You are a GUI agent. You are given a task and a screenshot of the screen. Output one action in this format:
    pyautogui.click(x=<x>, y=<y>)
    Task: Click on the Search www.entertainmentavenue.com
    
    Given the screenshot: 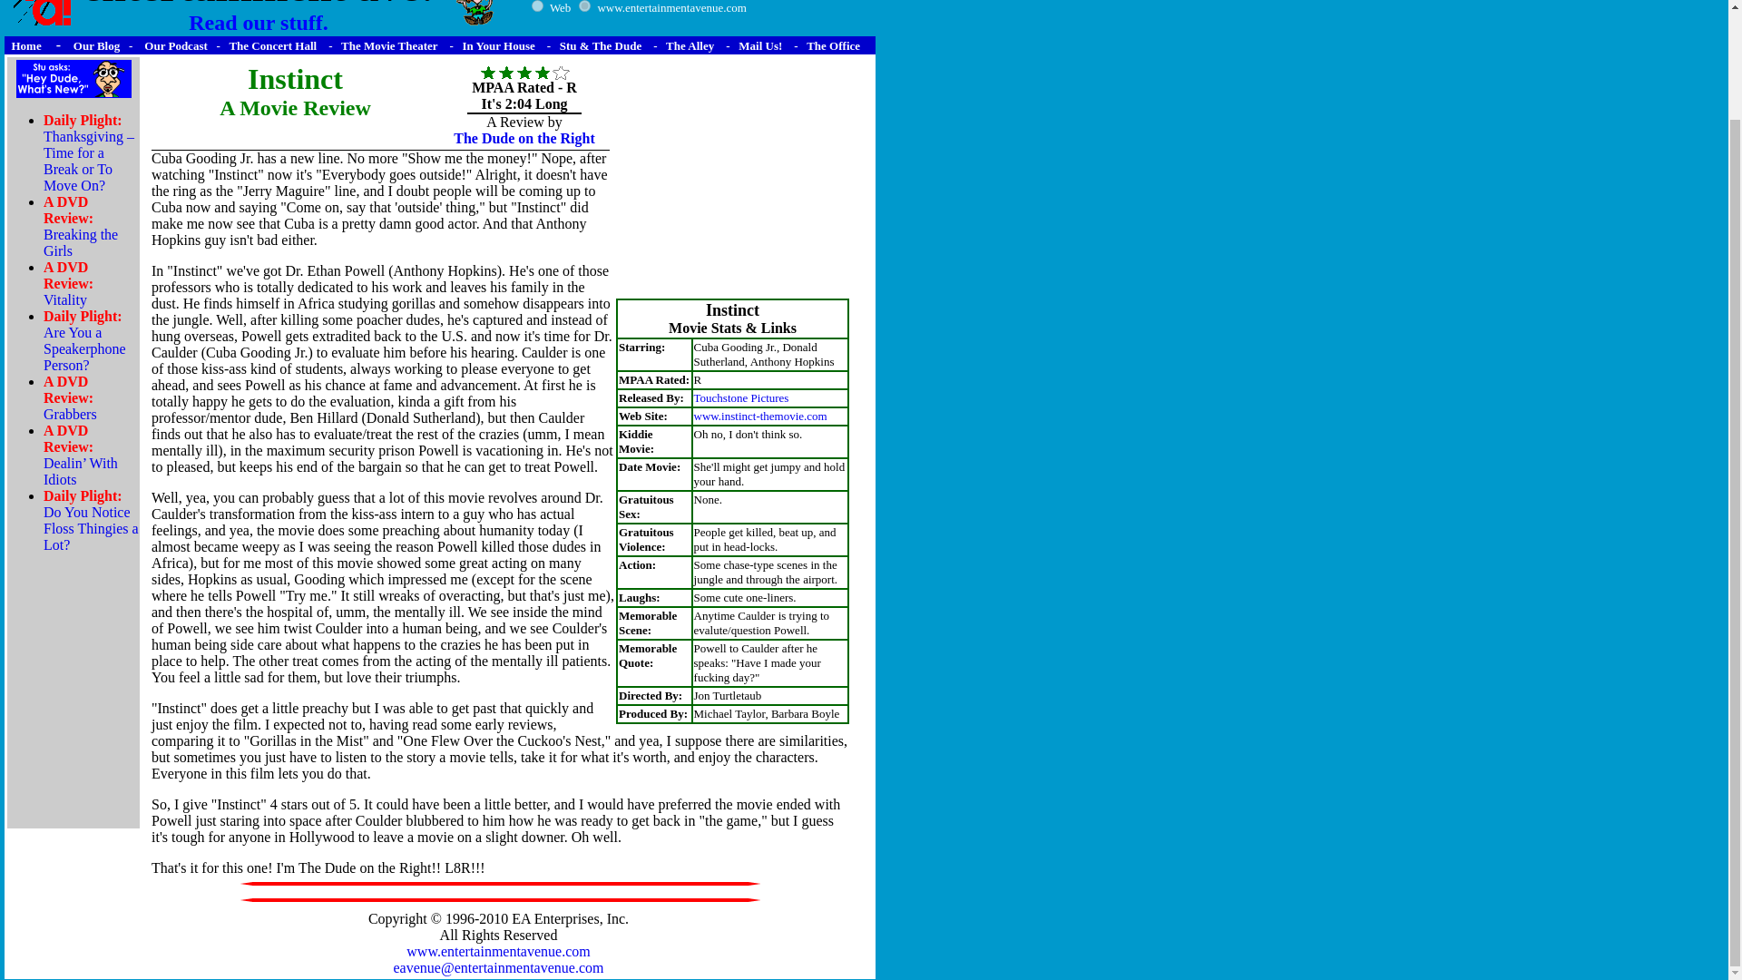 What is the action you would take?
    pyautogui.click(x=671, y=7)
    